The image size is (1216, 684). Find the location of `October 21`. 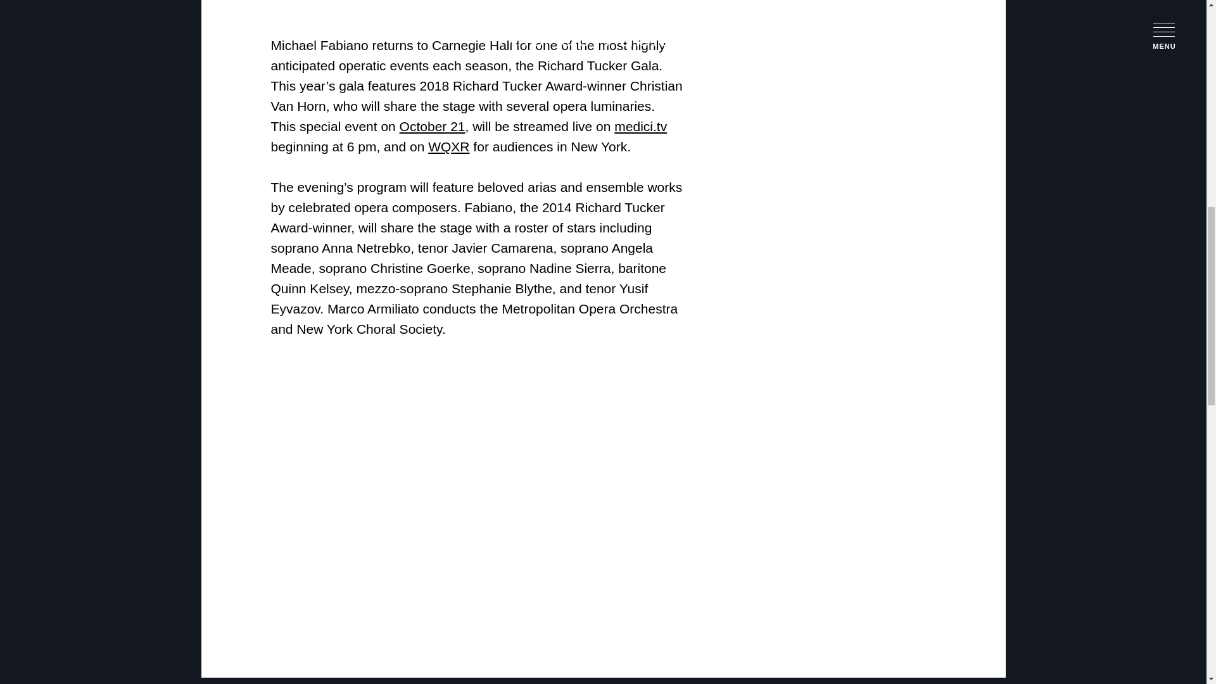

October 21 is located at coordinates (433, 125).